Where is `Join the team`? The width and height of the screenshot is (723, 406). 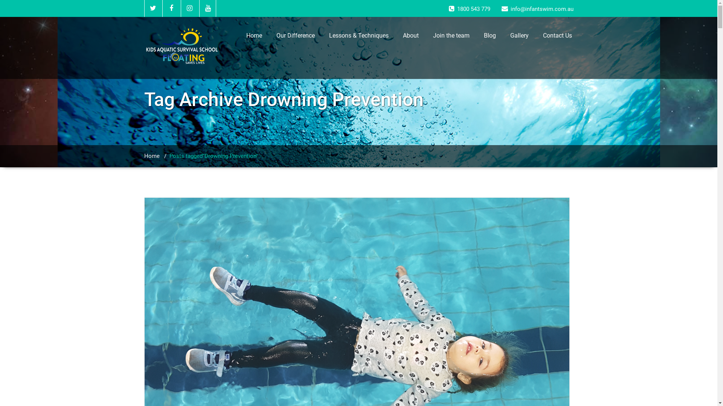
Join the team is located at coordinates (451, 36).